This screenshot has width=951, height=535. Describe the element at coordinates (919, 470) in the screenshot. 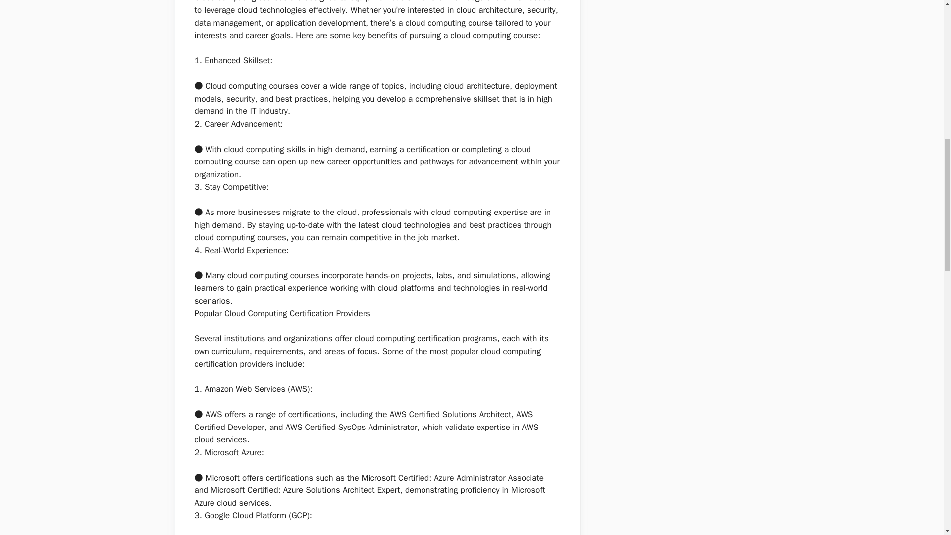

I see `Scroll back to top` at that location.